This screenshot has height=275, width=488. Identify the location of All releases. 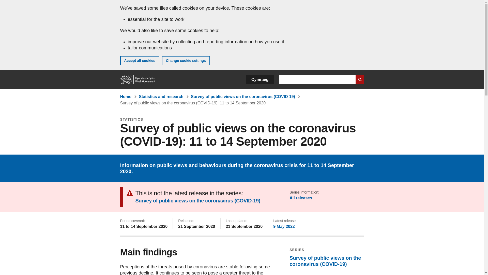
(301, 198).